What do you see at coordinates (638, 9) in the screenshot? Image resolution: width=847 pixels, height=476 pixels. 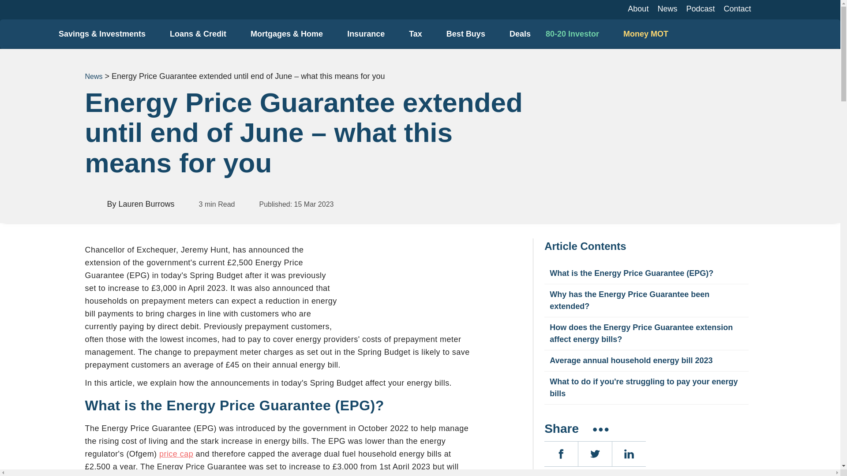 I see `About` at bounding box center [638, 9].